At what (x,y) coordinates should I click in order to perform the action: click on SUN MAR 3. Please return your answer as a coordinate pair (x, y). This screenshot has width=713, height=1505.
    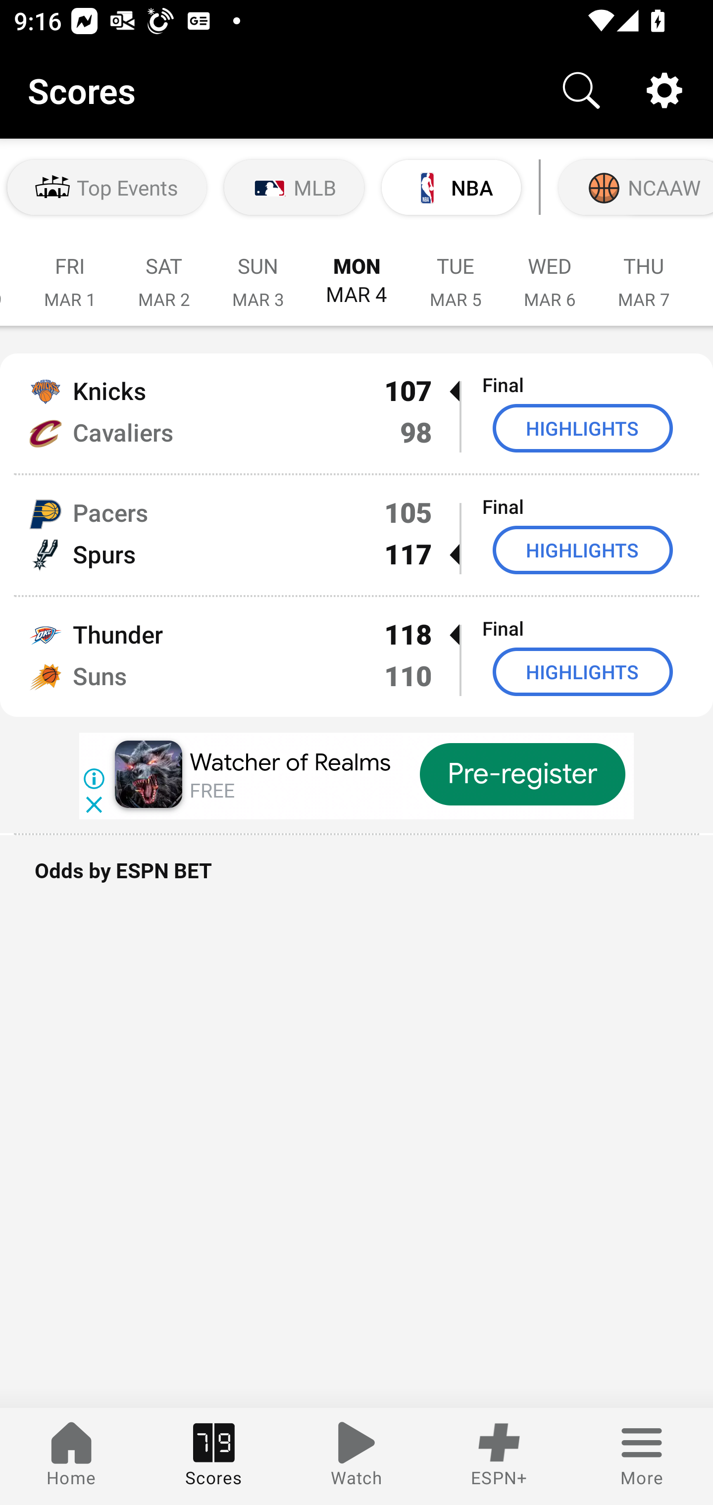
    Looking at the image, I should click on (258, 272).